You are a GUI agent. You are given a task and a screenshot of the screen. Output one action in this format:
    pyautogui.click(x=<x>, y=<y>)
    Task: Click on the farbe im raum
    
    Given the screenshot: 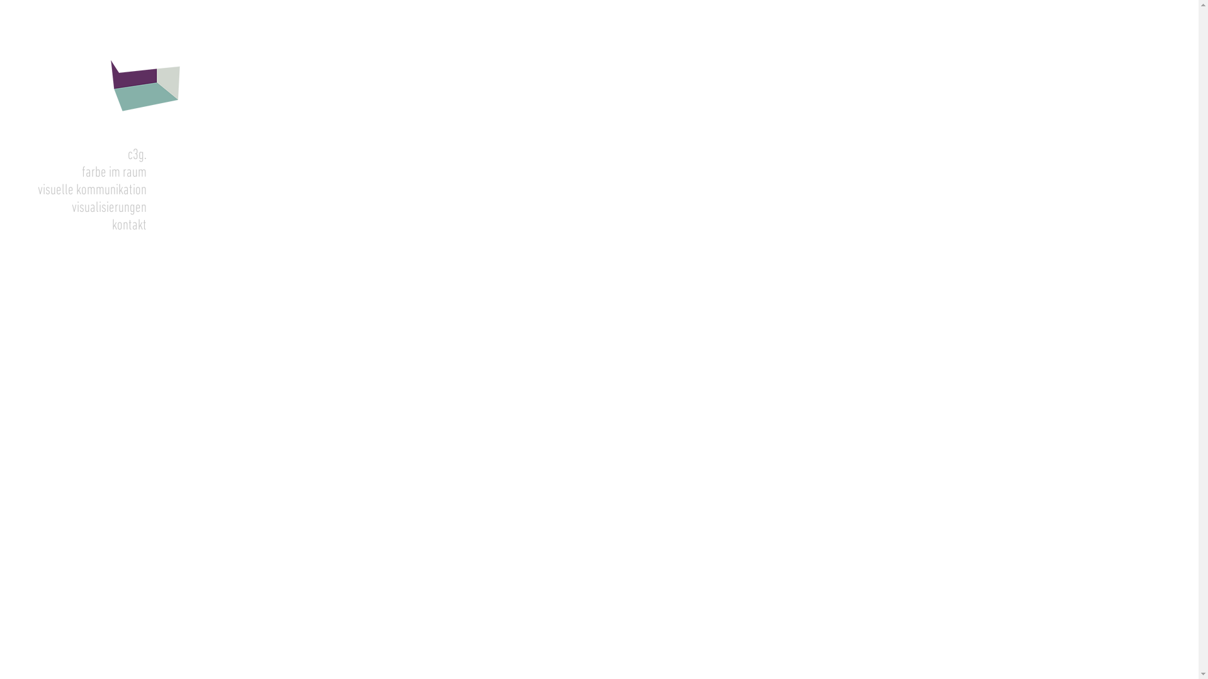 What is the action you would take?
    pyautogui.click(x=73, y=173)
    